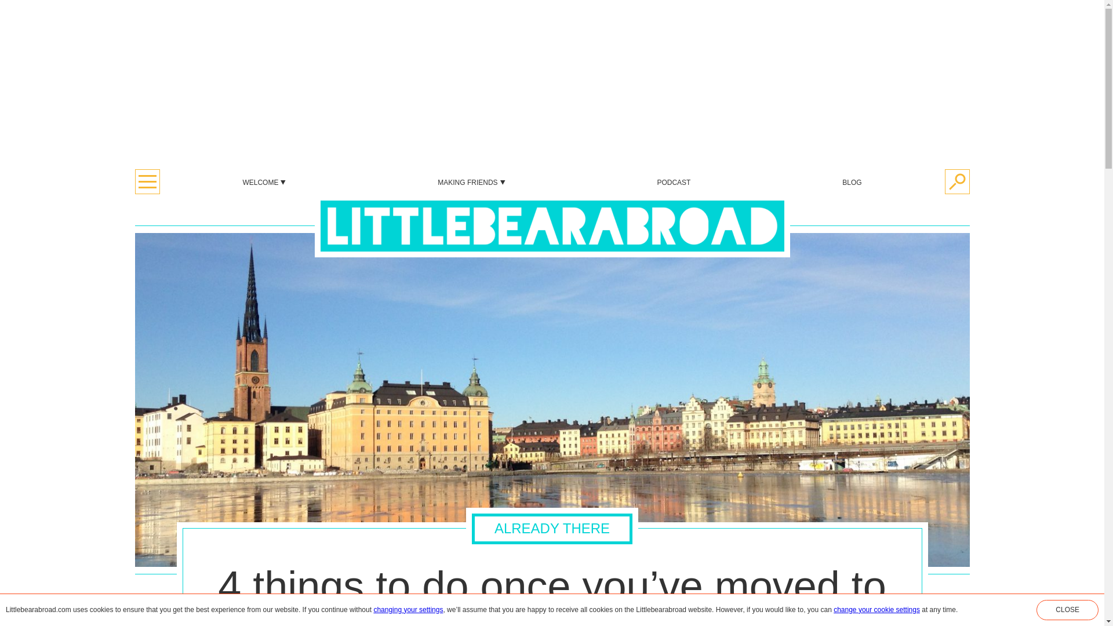 This screenshot has height=626, width=1113. I want to click on BLOG, so click(852, 182).